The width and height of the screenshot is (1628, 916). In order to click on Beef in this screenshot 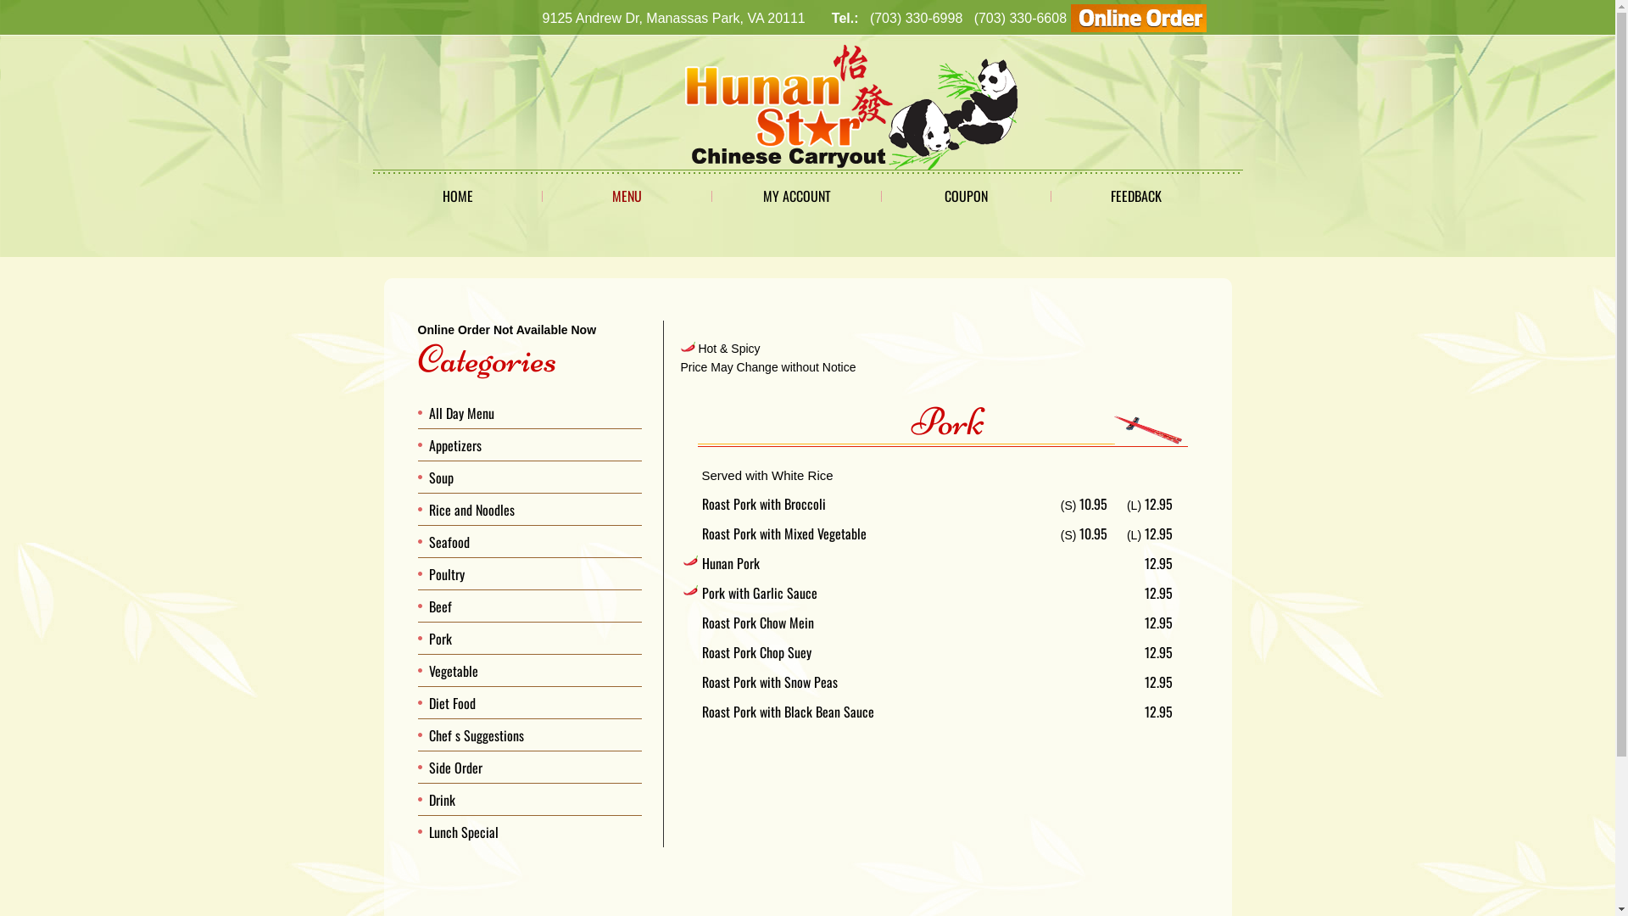, I will do `click(441, 606)`.